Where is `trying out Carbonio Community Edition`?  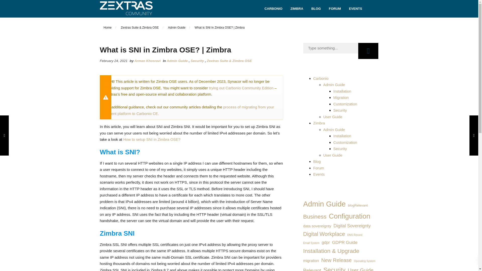
trying out Carbonio Community Edition is located at coordinates (242, 88).